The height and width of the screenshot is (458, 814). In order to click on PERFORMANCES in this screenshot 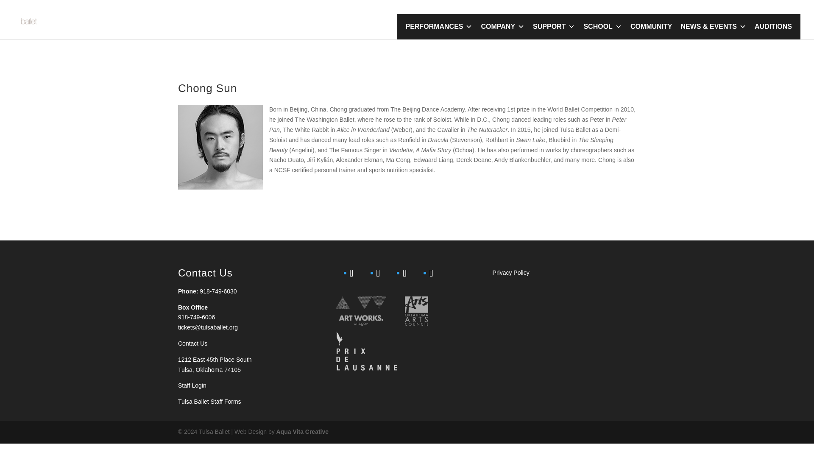, I will do `click(438, 27)`.